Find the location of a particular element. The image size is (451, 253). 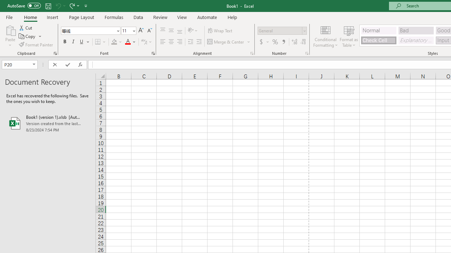

Show Phonetic Field is located at coordinates (147, 42).